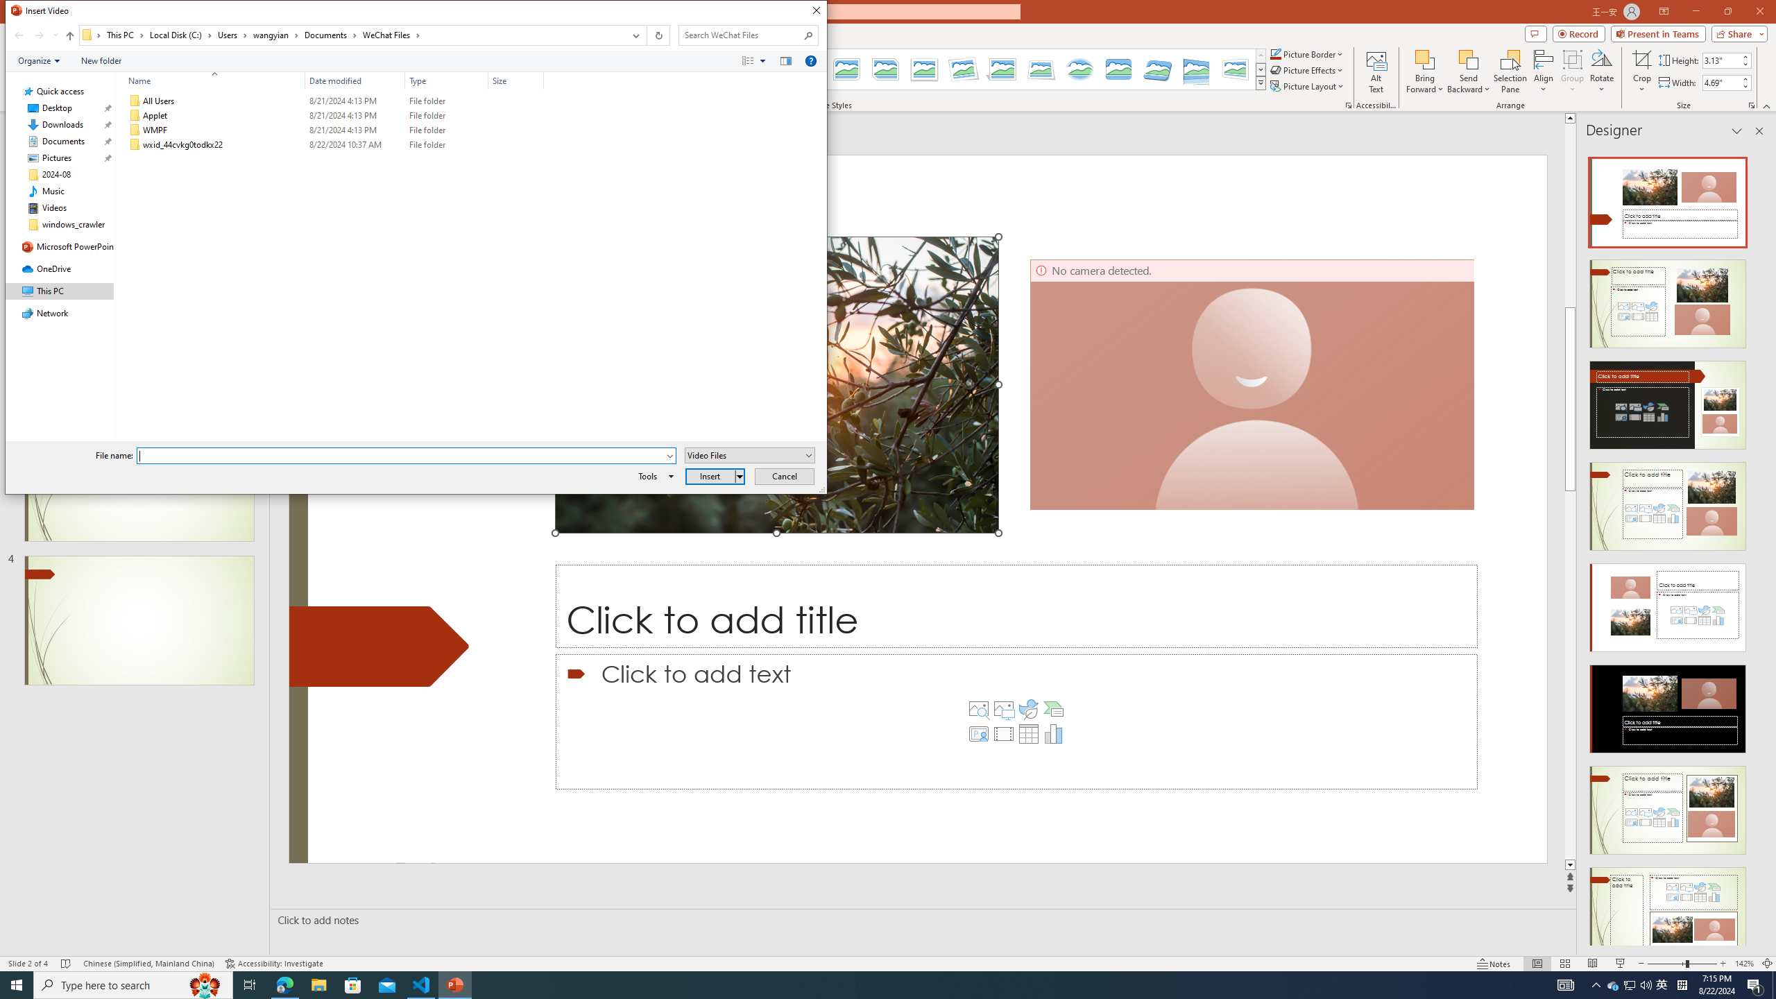  Describe the element at coordinates (1641, 71) in the screenshot. I see `Crop` at that location.